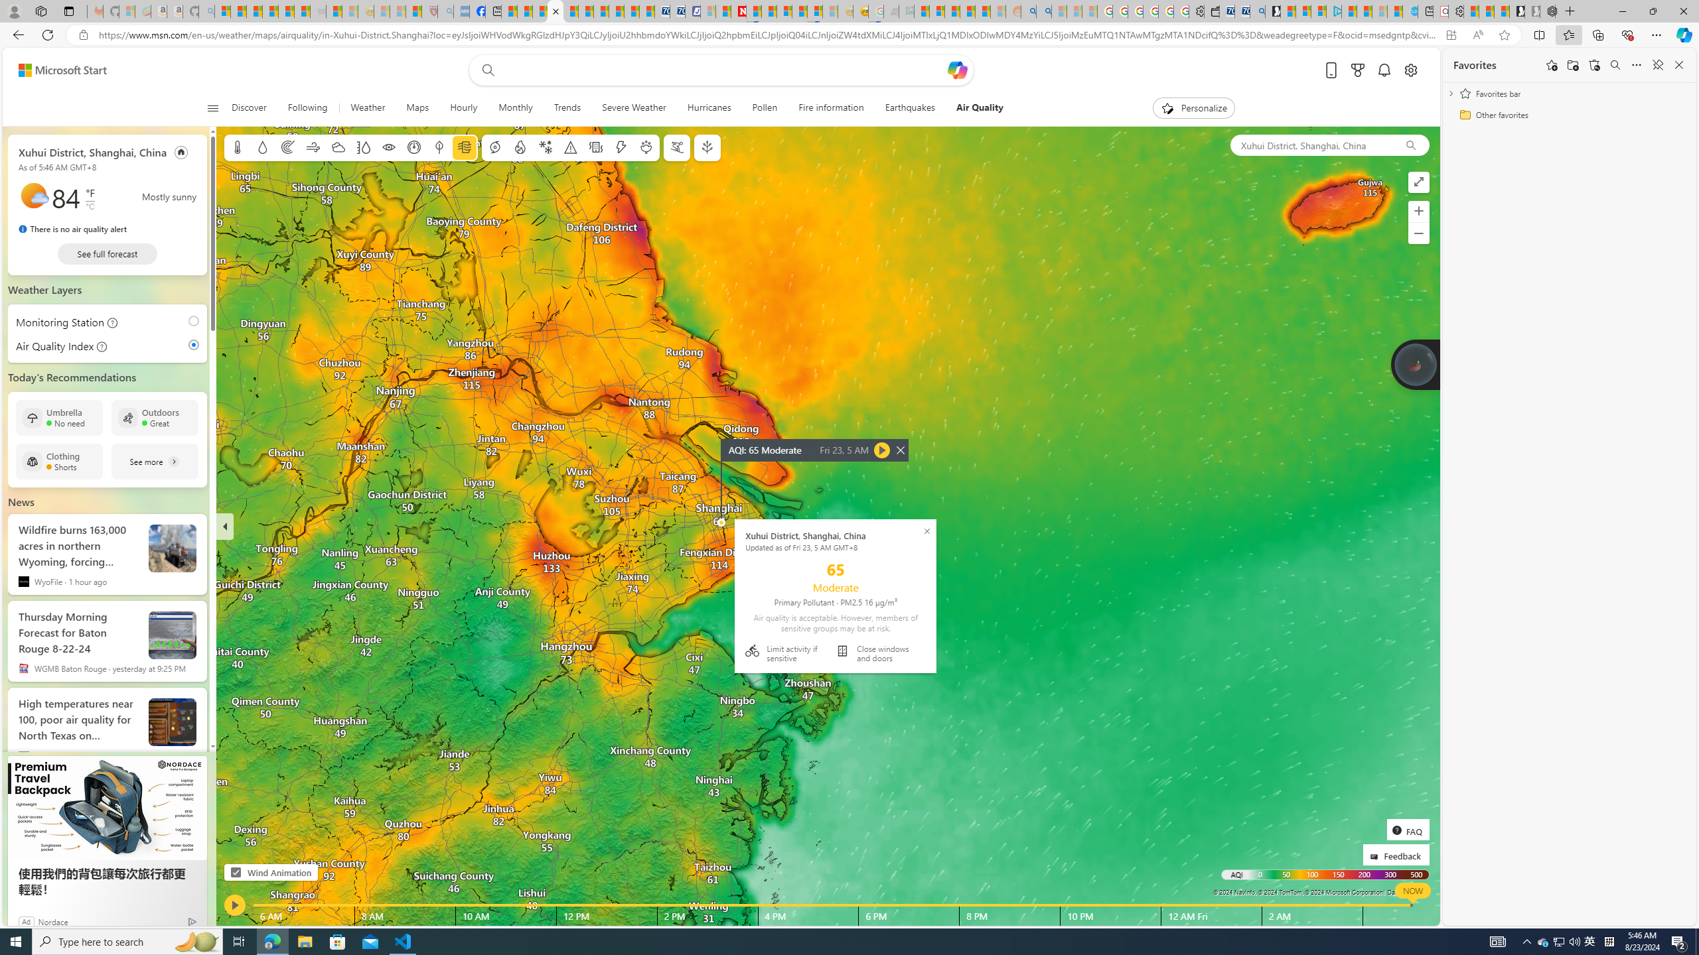 Image resolution: width=1699 pixels, height=955 pixels. I want to click on Following, so click(308, 108).